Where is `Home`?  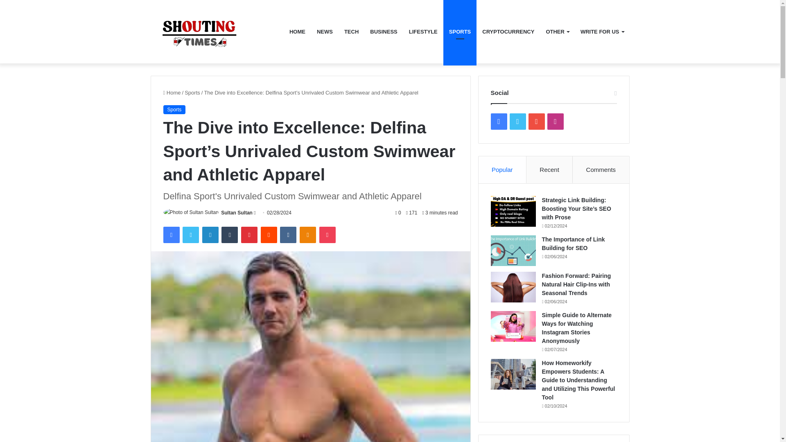 Home is located at coordinates (172, 92).